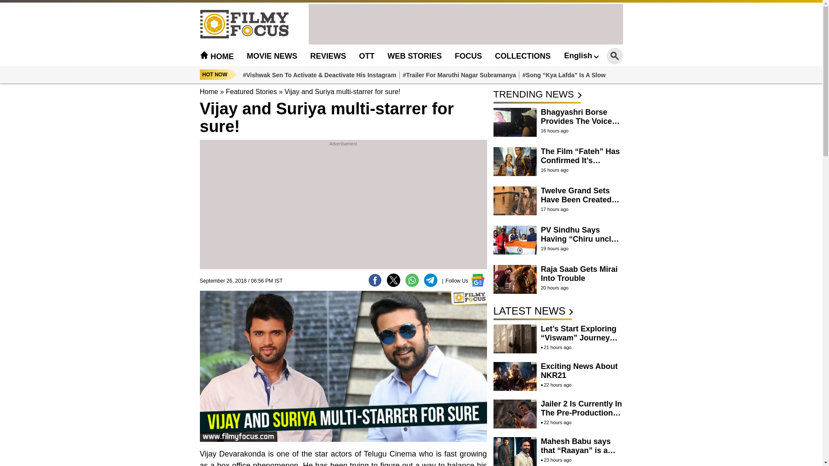  Describe the element at coordinates (468, 56) in the screenshot. I see `FOCUS` at that location.